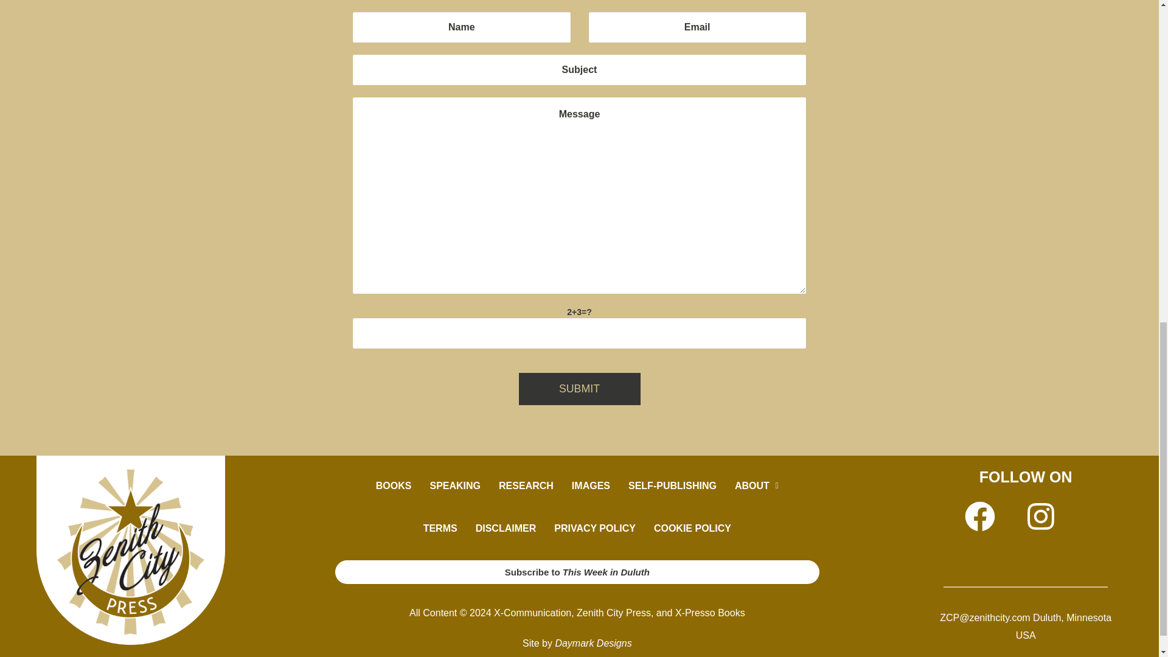 The image size is (1168, 657). What do you see at coordinates (526, 485) in the screenshot?
I see `RESEARCH` at bounding box center [526, 485].